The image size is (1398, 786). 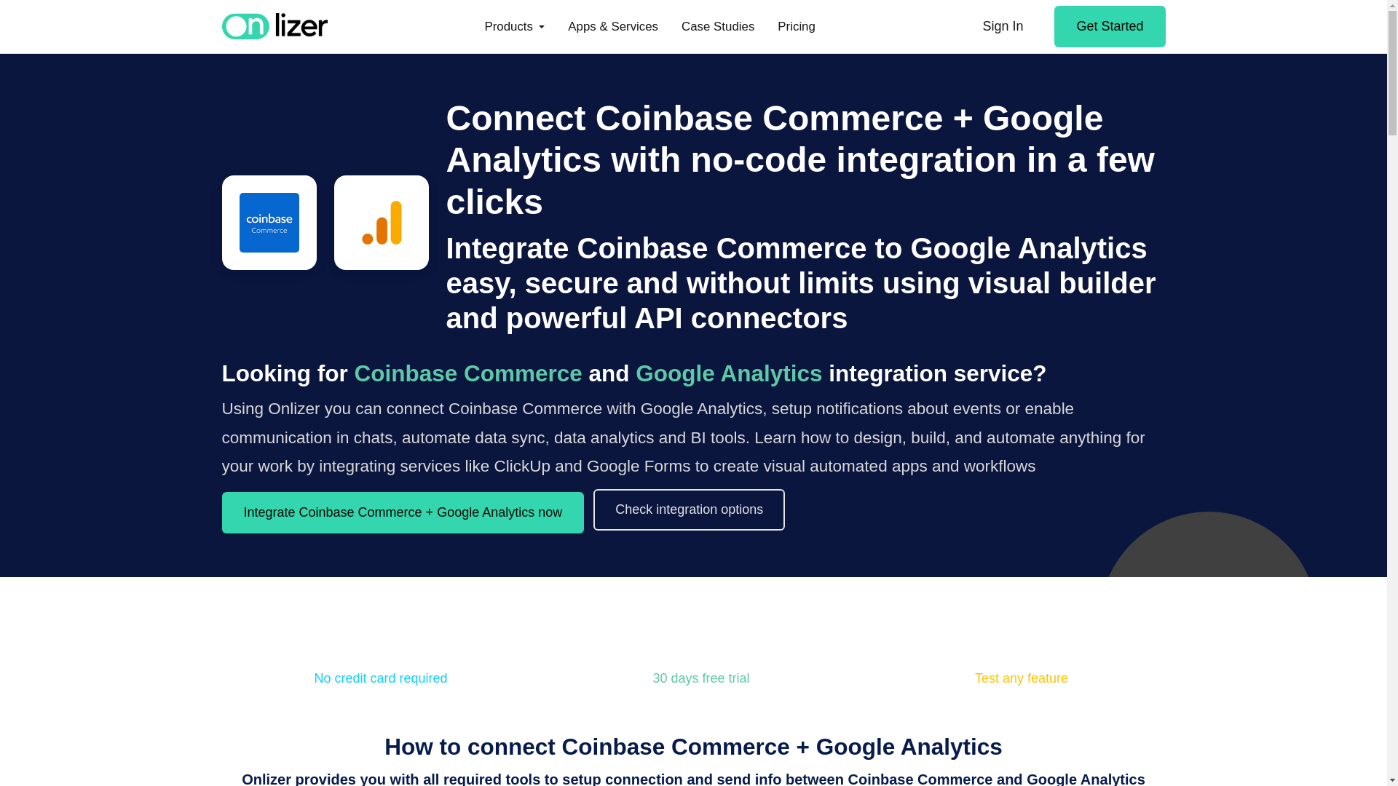 I want to click on Products, so click(x=514, y=26).